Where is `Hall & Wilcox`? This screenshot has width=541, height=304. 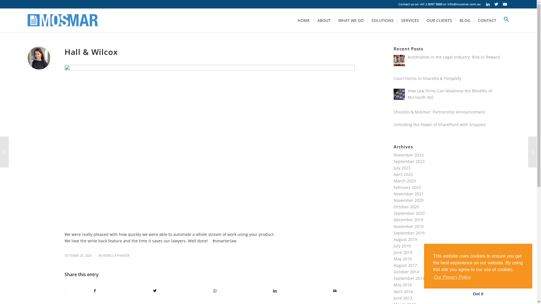
Hall & Wilcox is located at coordinates (91, 52).